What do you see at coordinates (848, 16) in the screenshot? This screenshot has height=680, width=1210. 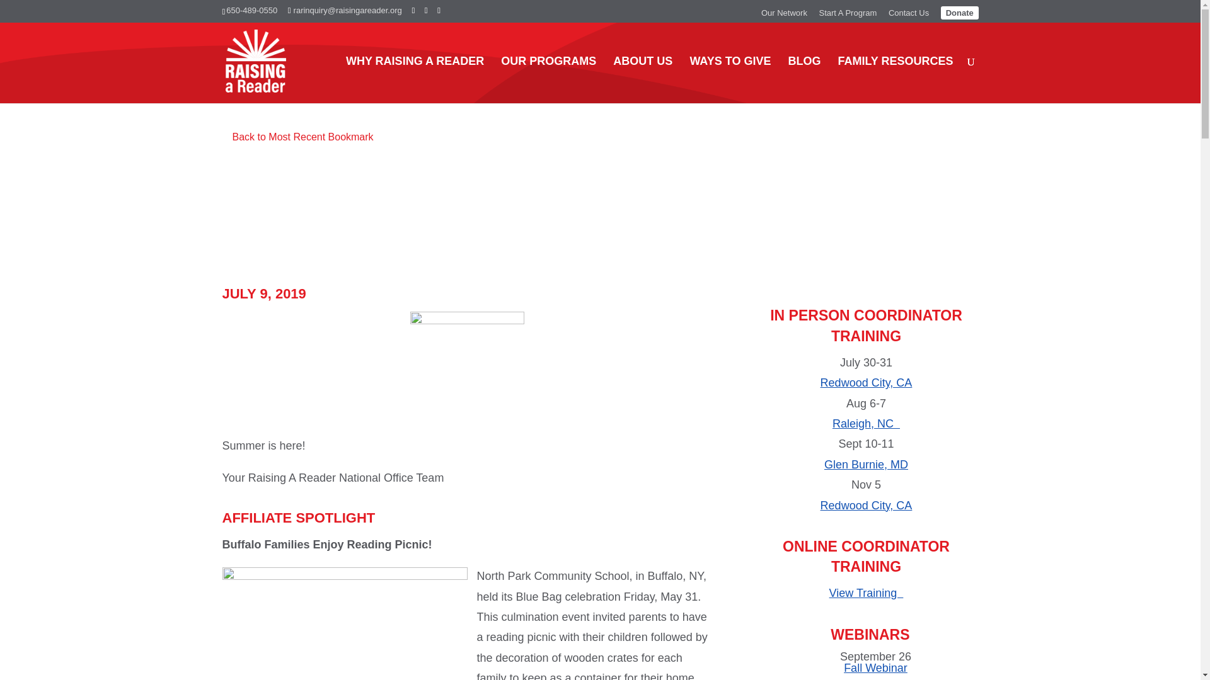 I see `Start A Program` at bounding box center [848, 16].